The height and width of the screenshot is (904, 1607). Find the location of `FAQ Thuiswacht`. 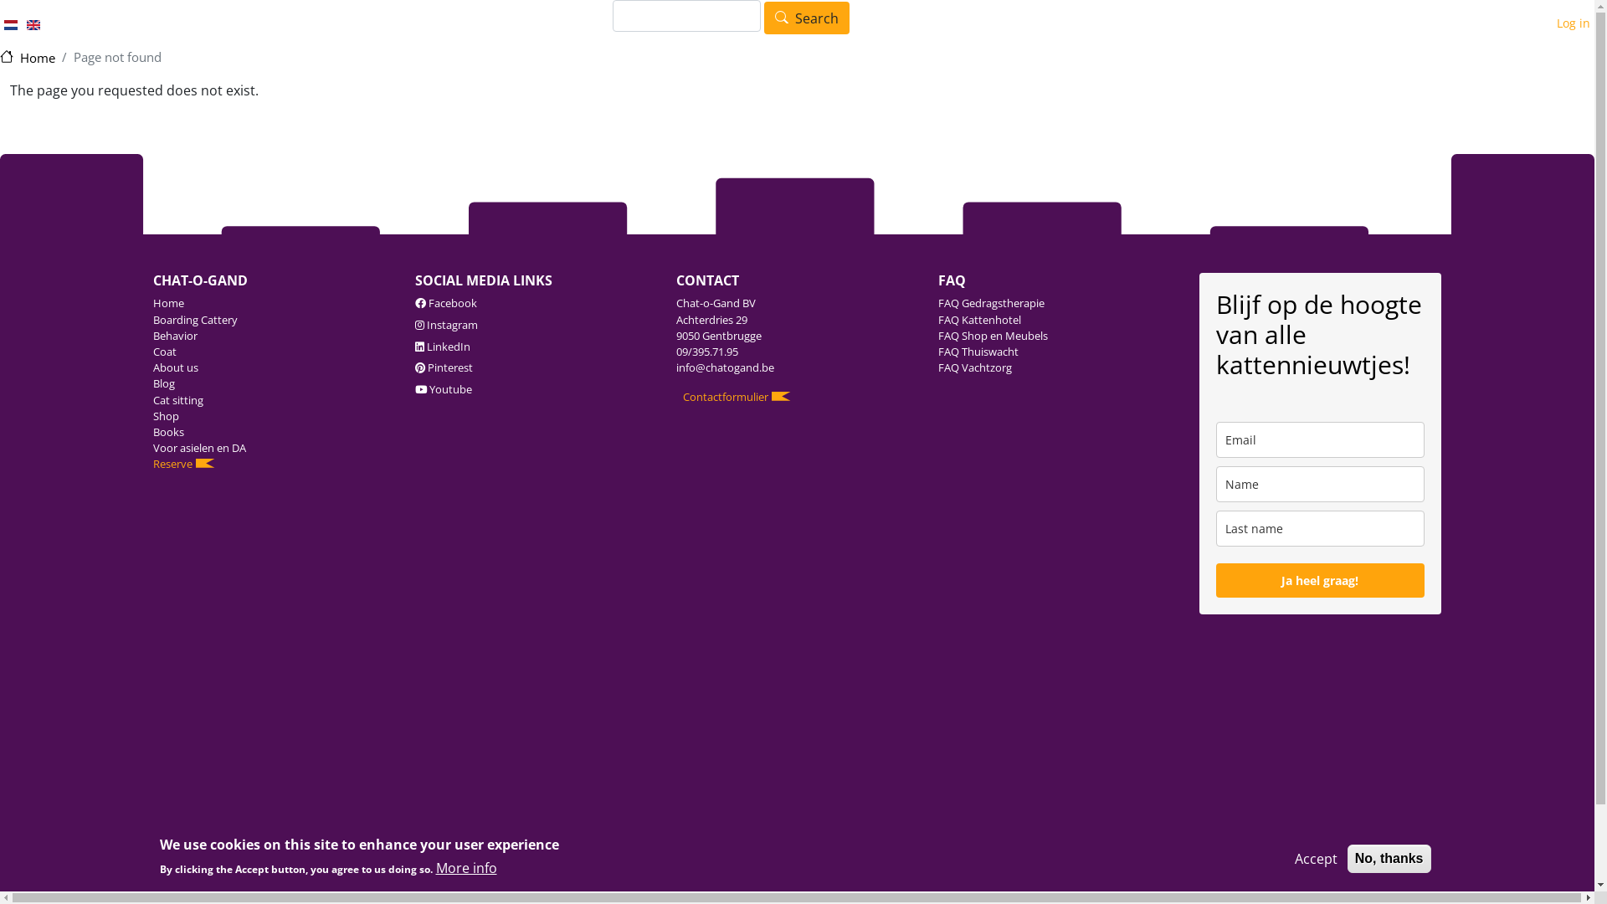

FAQ Thuiswacht is located at coordinates (1059, 352).